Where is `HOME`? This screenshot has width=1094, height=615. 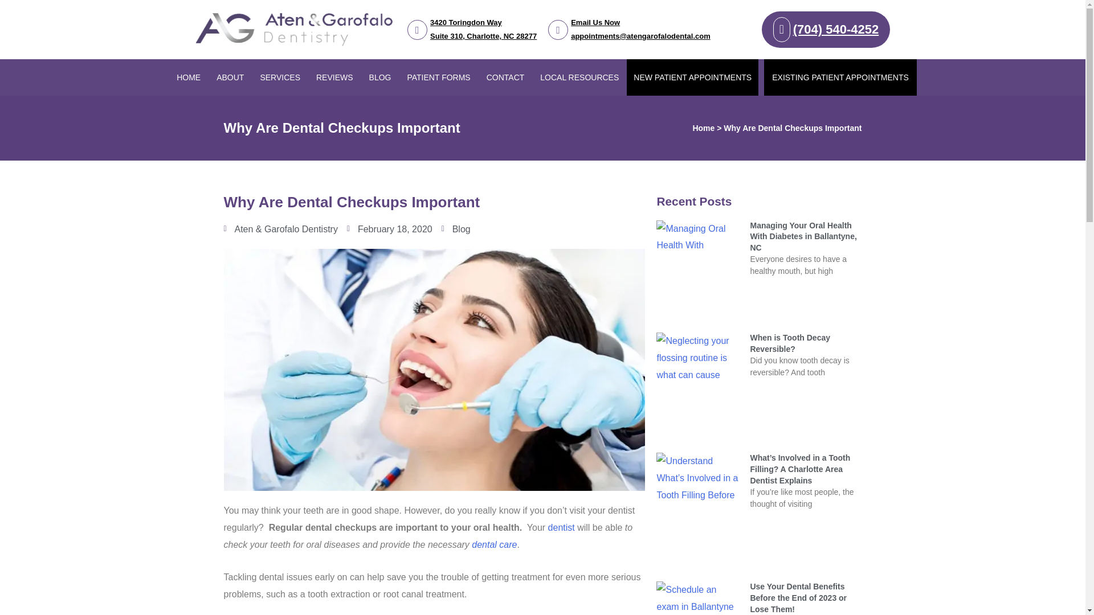 HOME is located at coordinates (230, 77).